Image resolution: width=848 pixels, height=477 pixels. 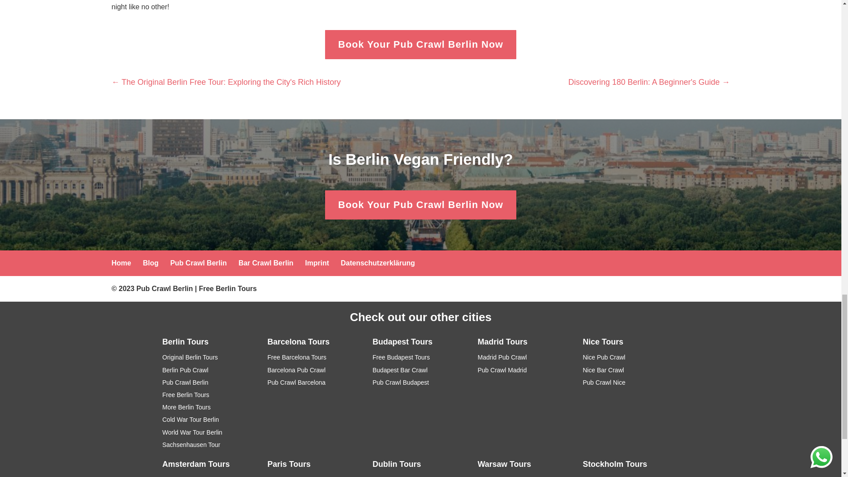 What do you see at coordinates (185, 370) in the screenshot?
I see `Berlin Pub Crawl` at bounding box center [185, 370].